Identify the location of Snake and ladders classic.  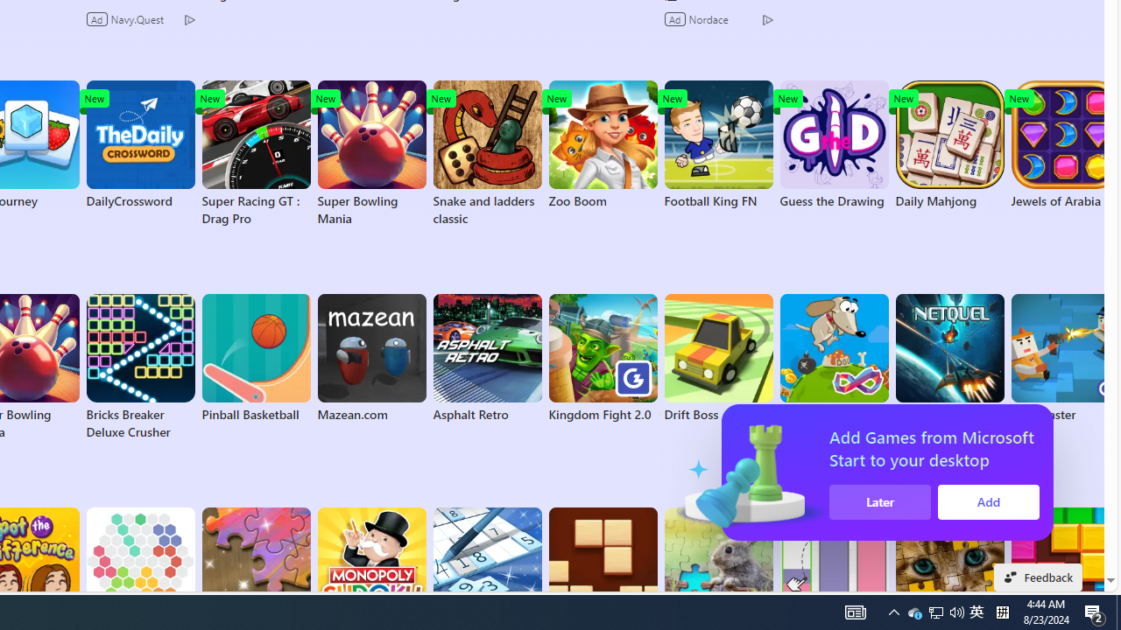
(487, 154).